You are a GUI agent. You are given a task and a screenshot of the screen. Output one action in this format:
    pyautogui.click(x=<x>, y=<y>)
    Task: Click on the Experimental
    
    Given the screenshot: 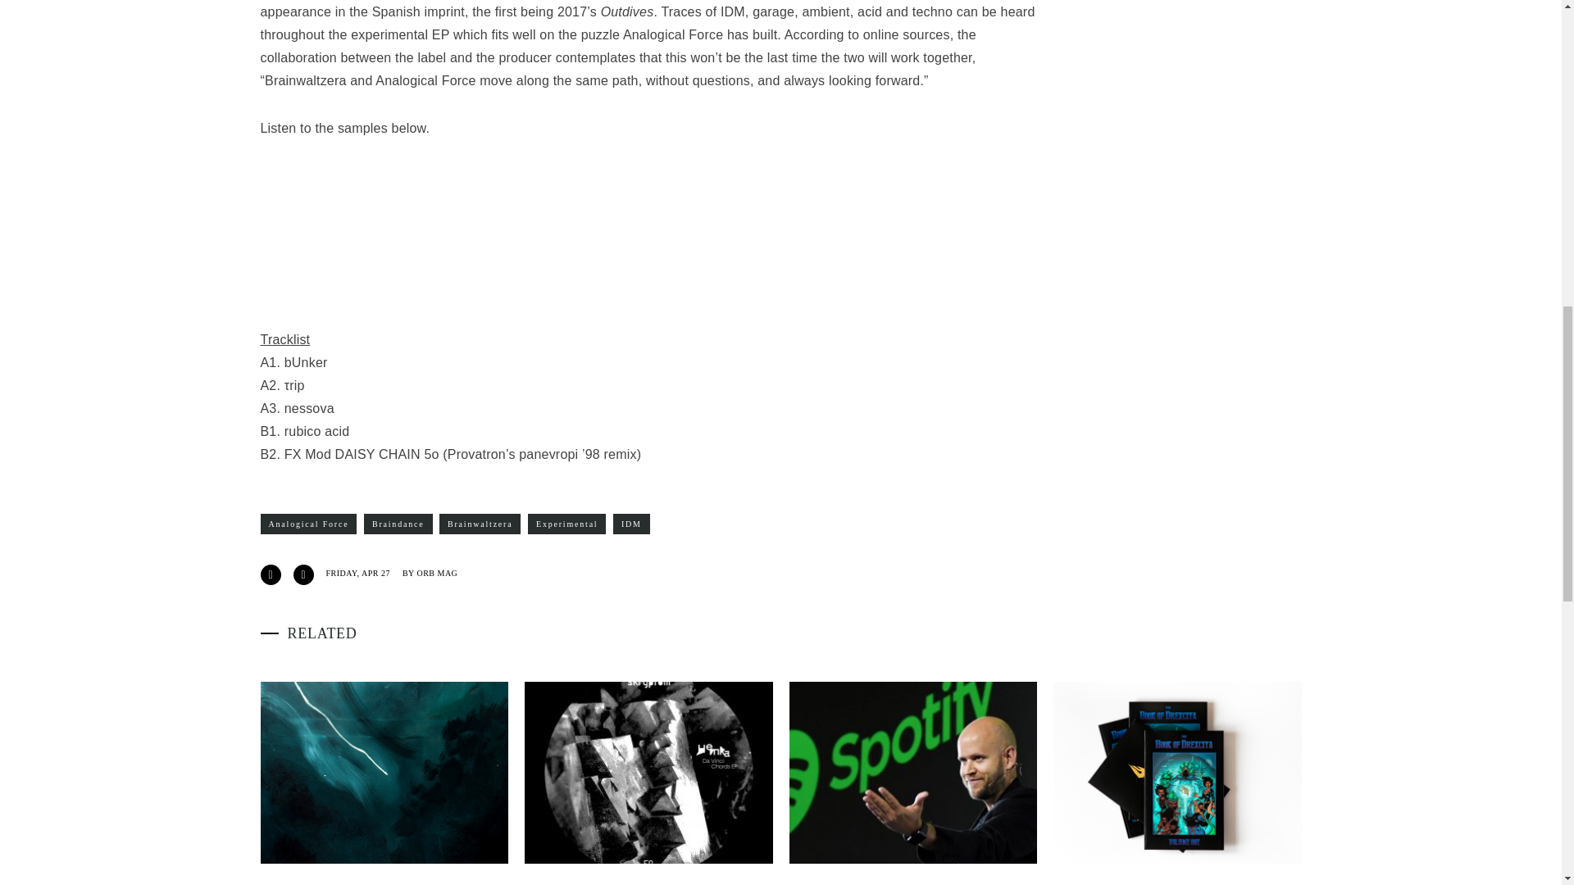 What is the action you would take?
    pyautogui.click(x=566, y=524)
    